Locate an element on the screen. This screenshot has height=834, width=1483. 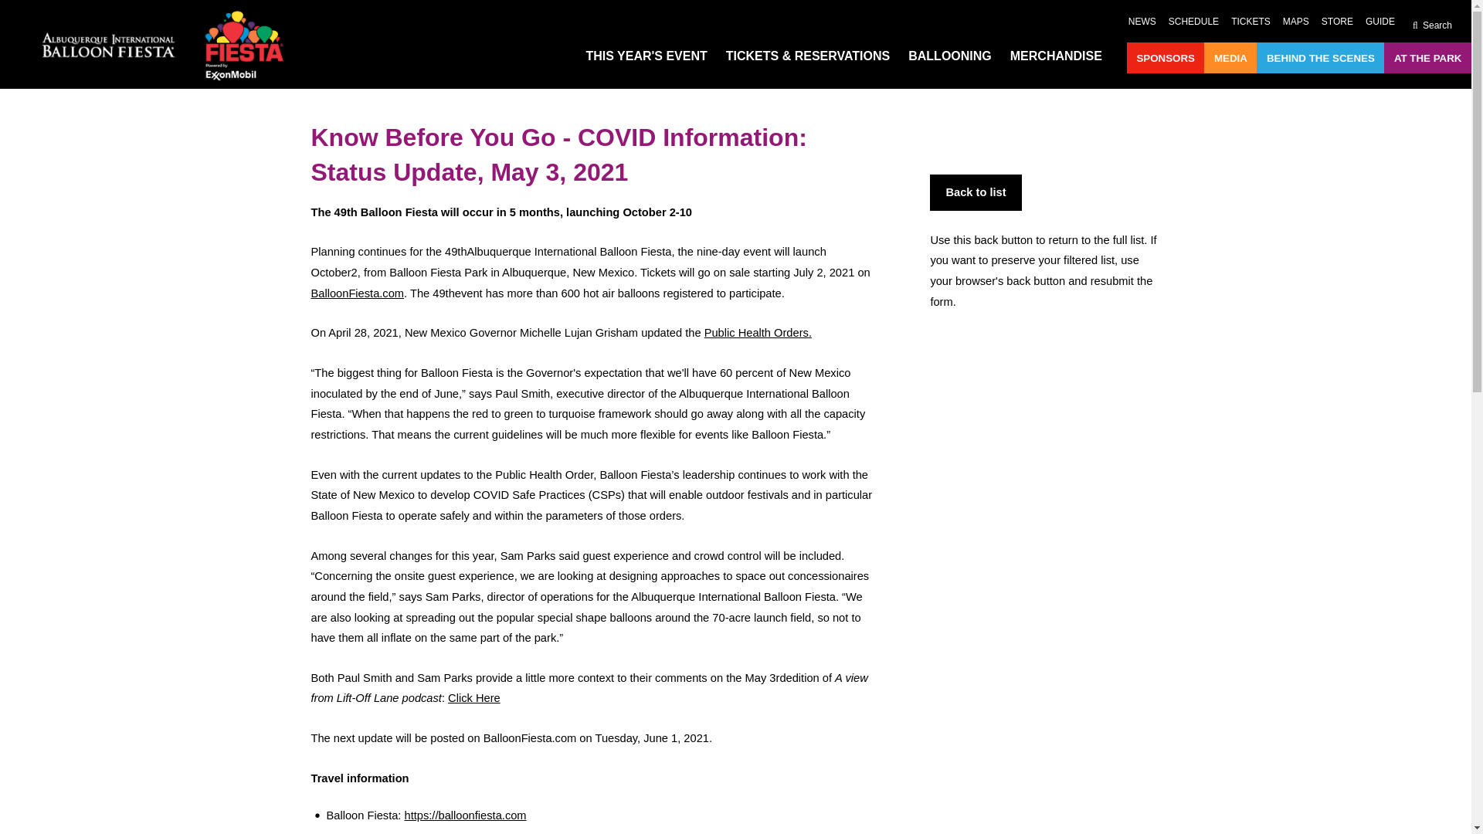
SPONSORS is located at coordinates (1165, 59).